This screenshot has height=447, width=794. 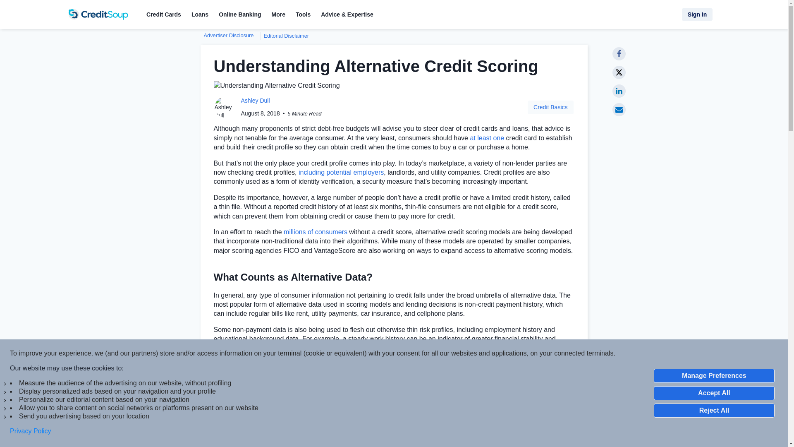 What do you see at coordinates (284, 36) in the screenshot?
I see `Editorial Disclaimer` at bounding box center [284, 36].